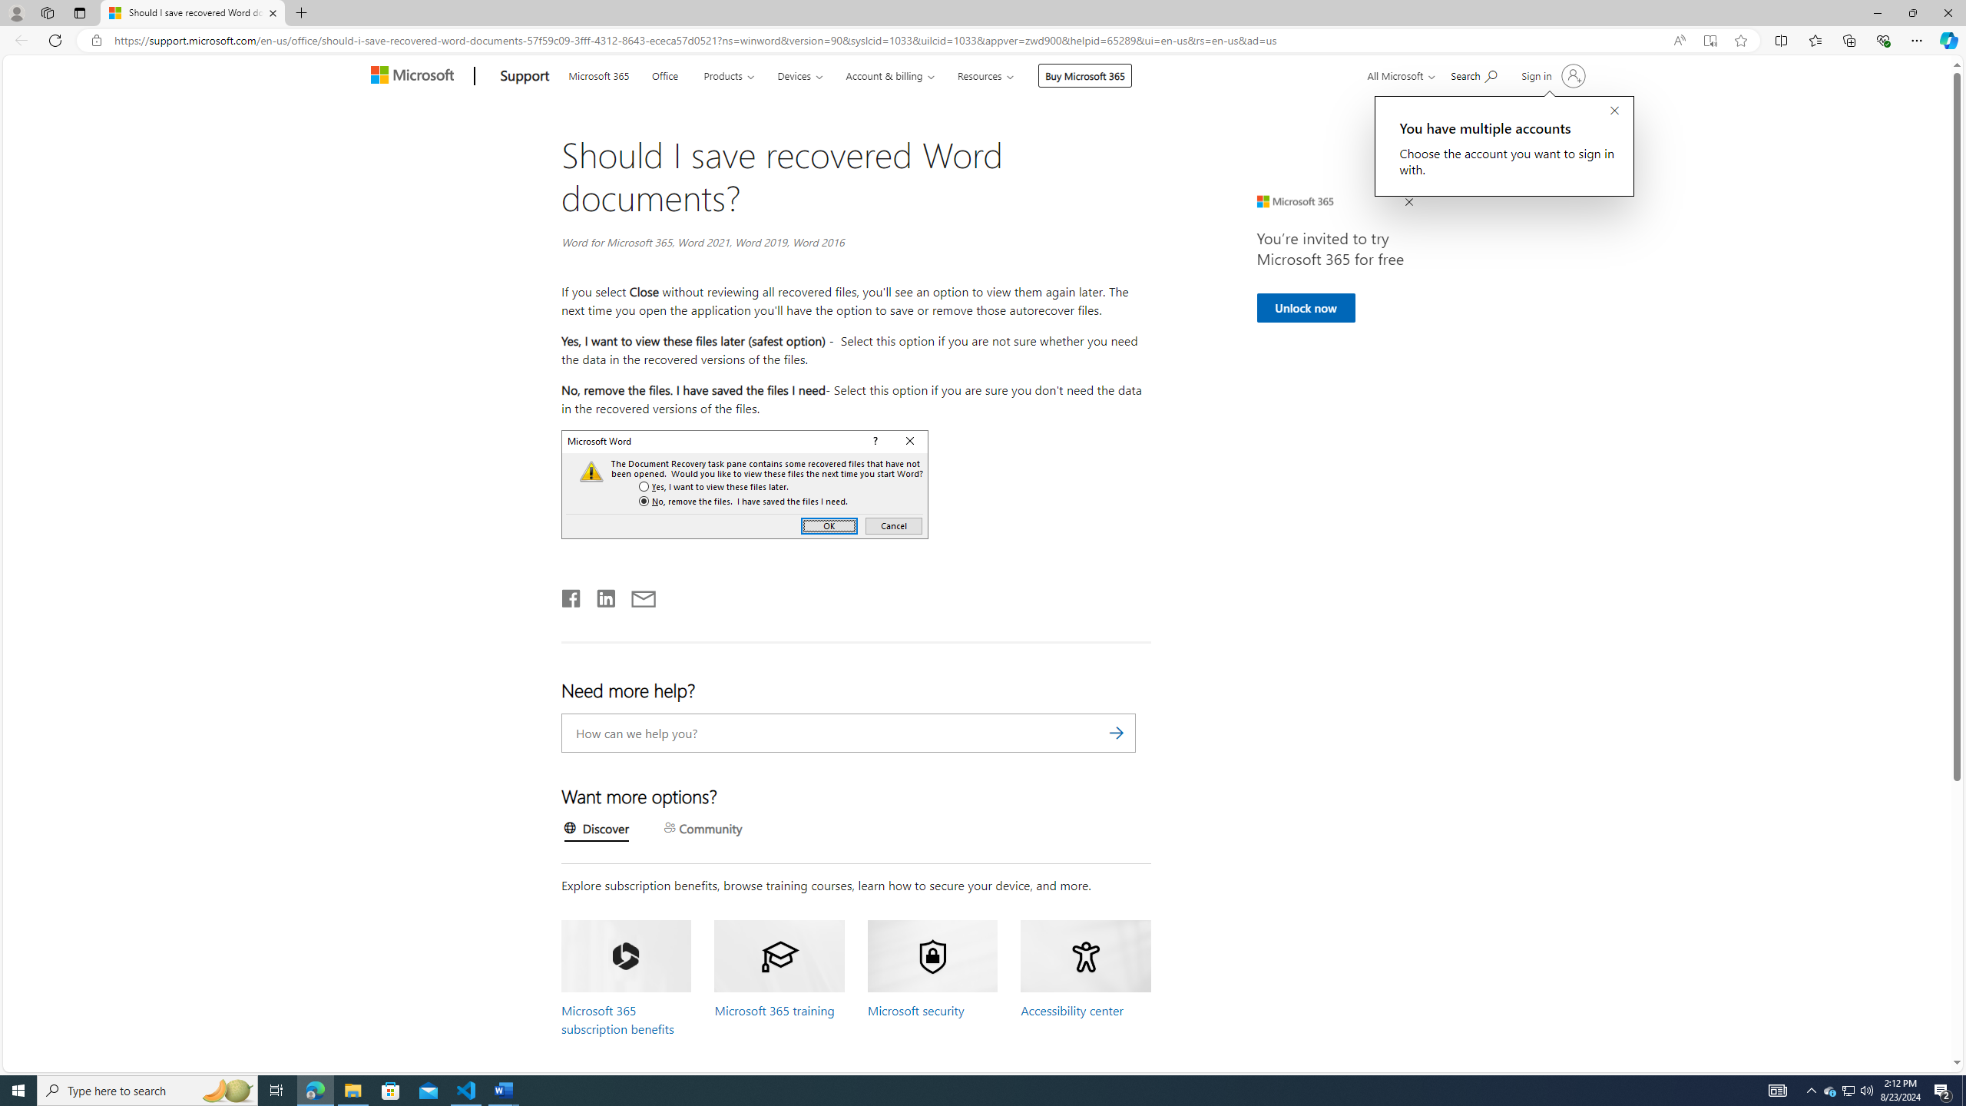 The height and width of the screenshot is (1106, 1966). Describe the element at coordinates (849, 733) in the screenshot. I see `How can we help you?` at that location.